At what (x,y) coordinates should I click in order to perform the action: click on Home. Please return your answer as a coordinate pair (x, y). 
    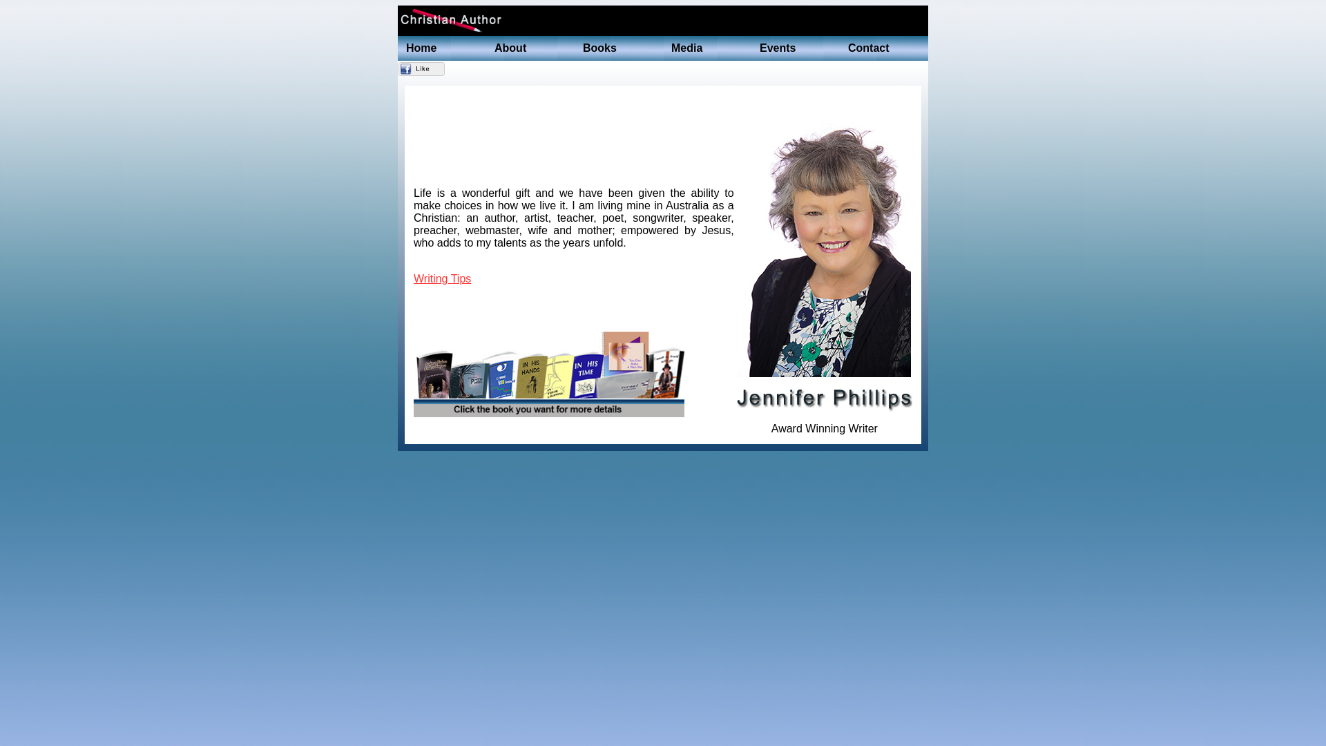
    Looking at the image, I should click on (442, 48).